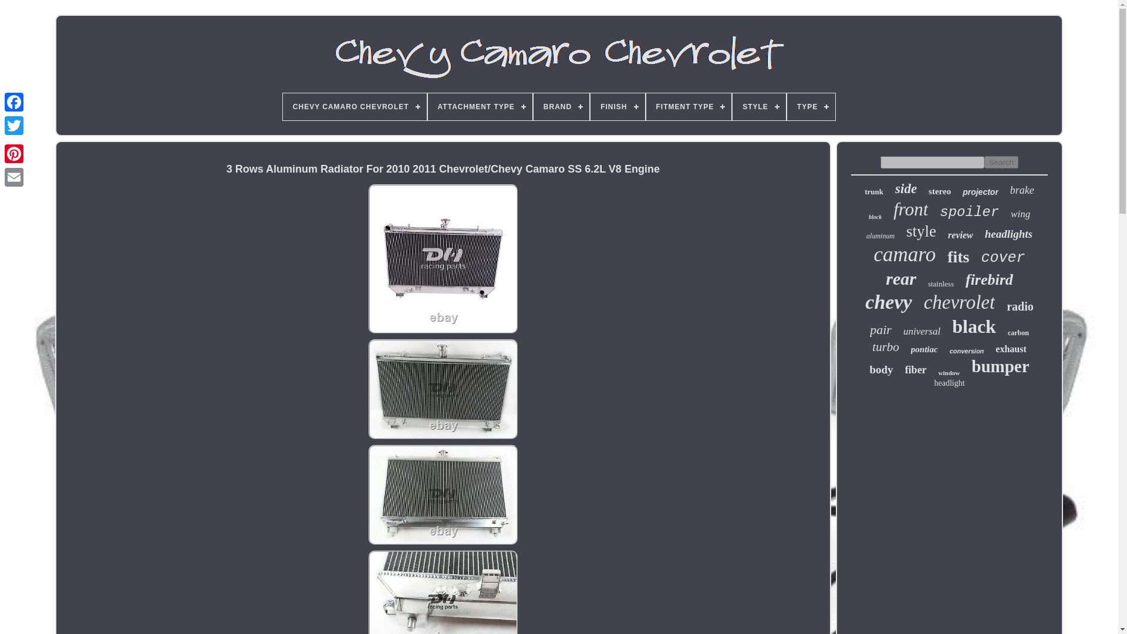 The height and width of the screenshot is (634, 1127). I want to click on CHEVY CAMARO CHEVROLET, so click(355, 107).